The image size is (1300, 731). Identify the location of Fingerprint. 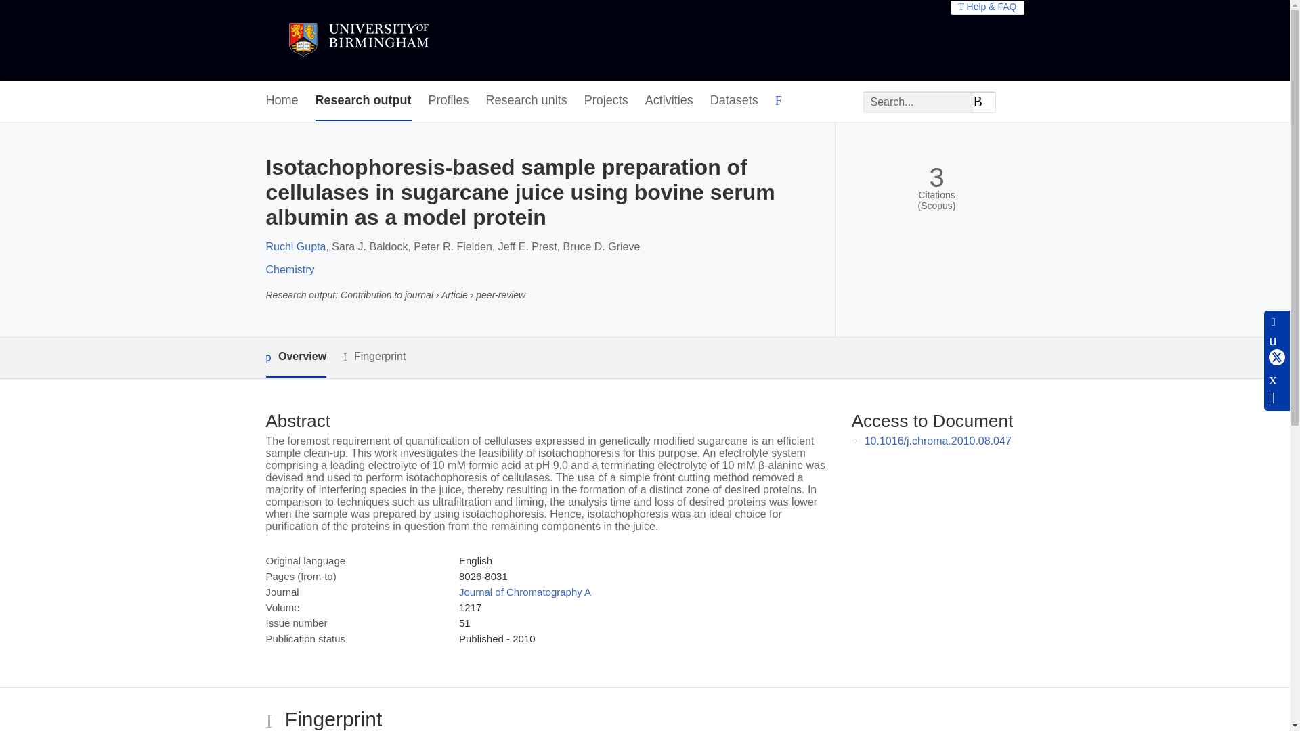
(374, 357).